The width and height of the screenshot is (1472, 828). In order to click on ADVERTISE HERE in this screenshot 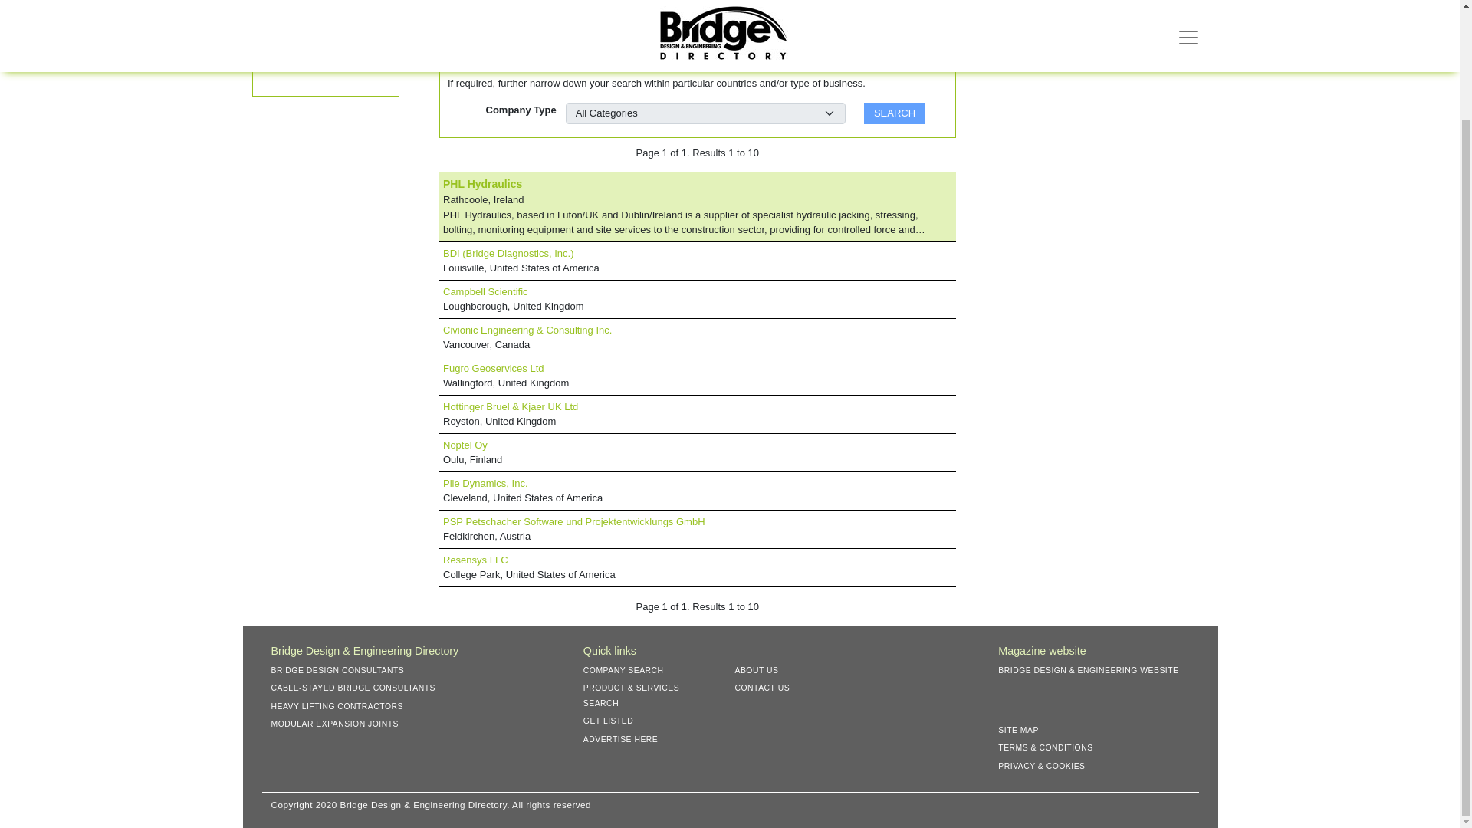, I will do `click(626, 739)`.